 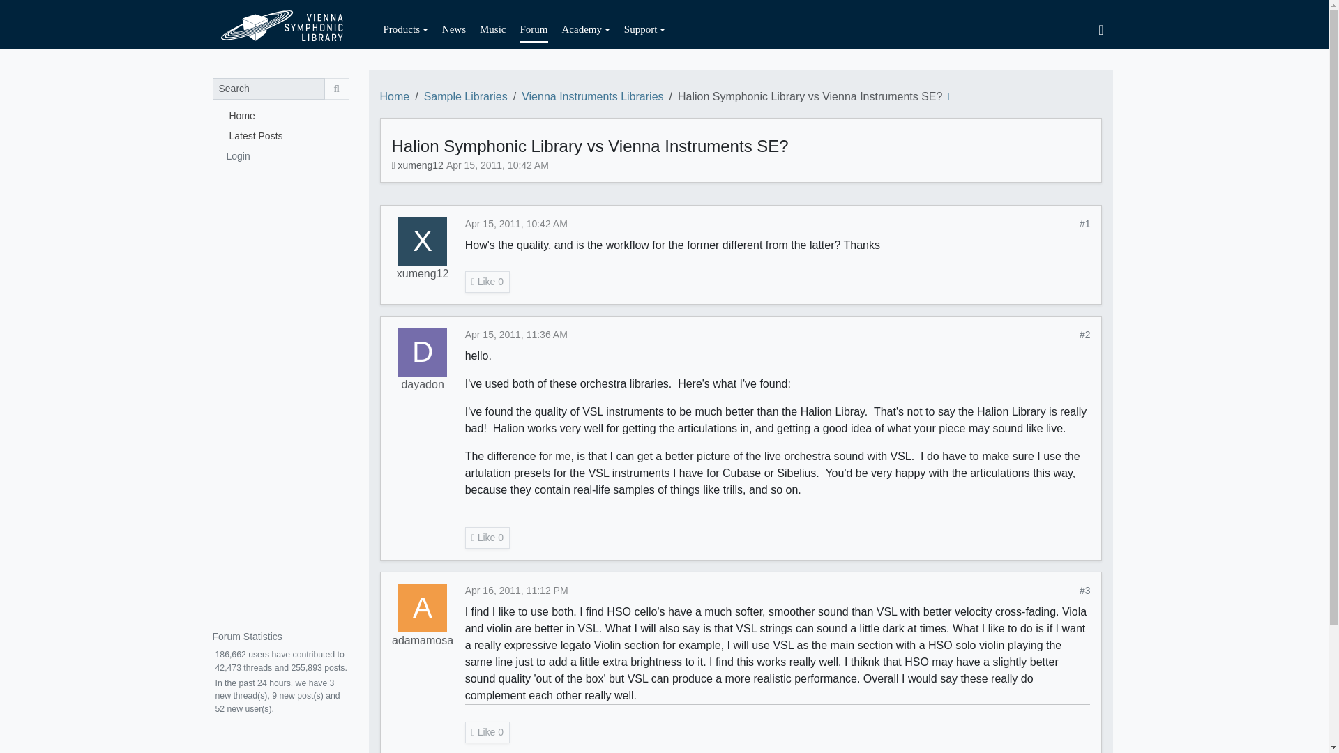 What do you see at coordinates (497, 165) in the screenshot?
I see `Apr 15, 2011, 10:42 AM` at bounding box center [497, 165].